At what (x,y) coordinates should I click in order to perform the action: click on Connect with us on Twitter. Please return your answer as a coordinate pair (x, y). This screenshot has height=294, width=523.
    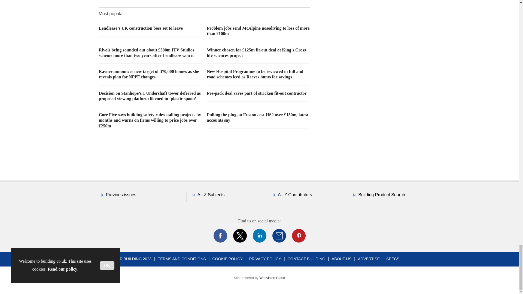
    Looking at the image, I should click on (240, 236).